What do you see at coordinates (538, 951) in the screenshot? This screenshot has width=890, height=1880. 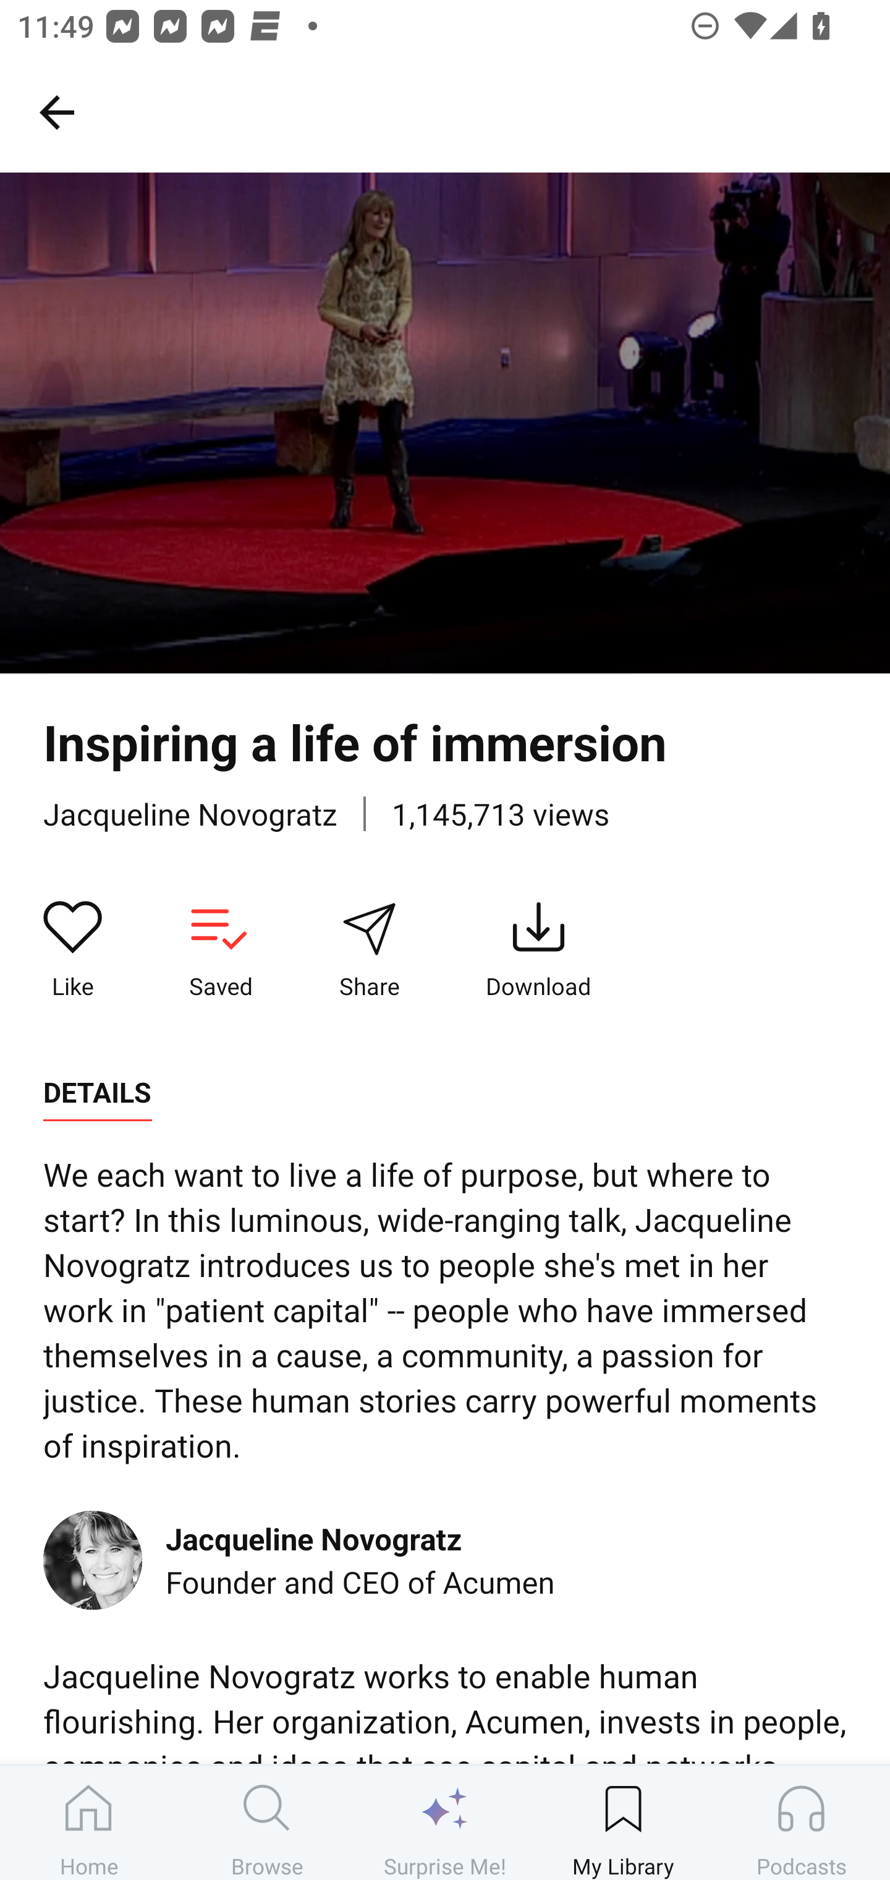 I see `Download` at bounding box center [538, 951].